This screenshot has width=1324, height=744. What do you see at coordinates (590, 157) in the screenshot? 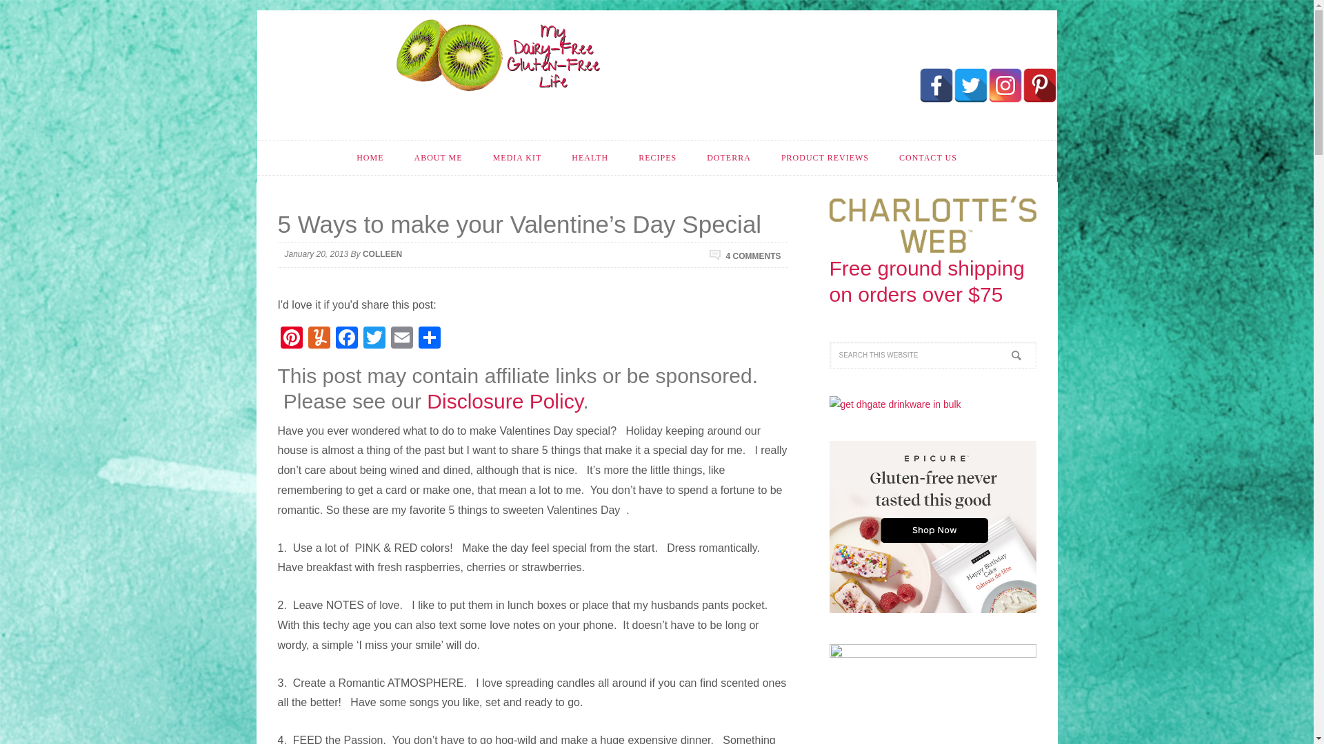
I see `HEALTH` at bounding box center [590, 157].